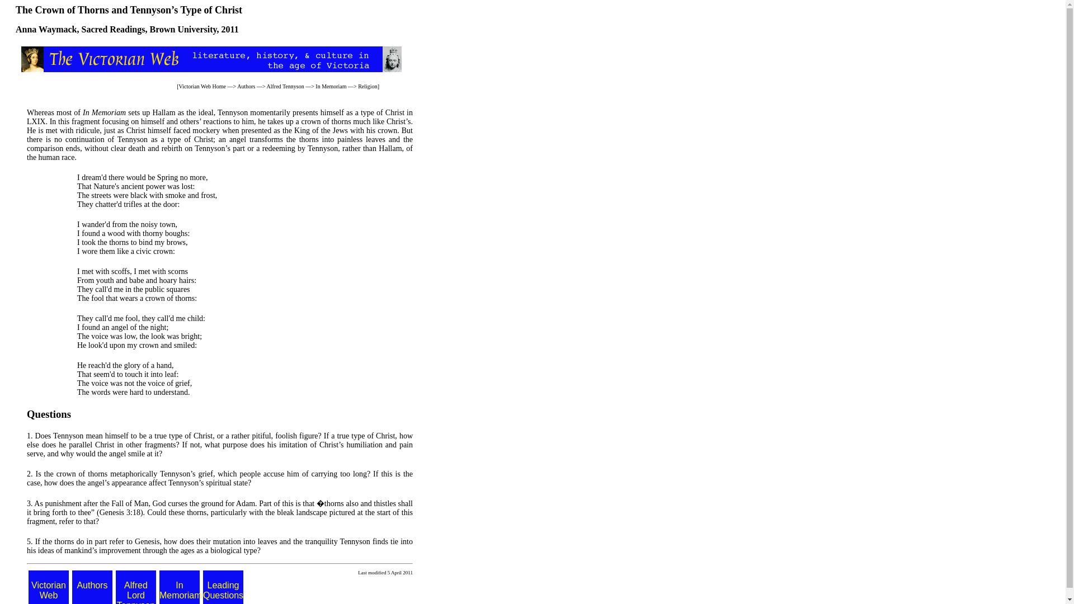 Image resolution: width=1074 pixels, height=604 pixels. What do you see at coordinates (246, 86) in the screenshot?
I see `Authors` at bounding box center [246, 86].